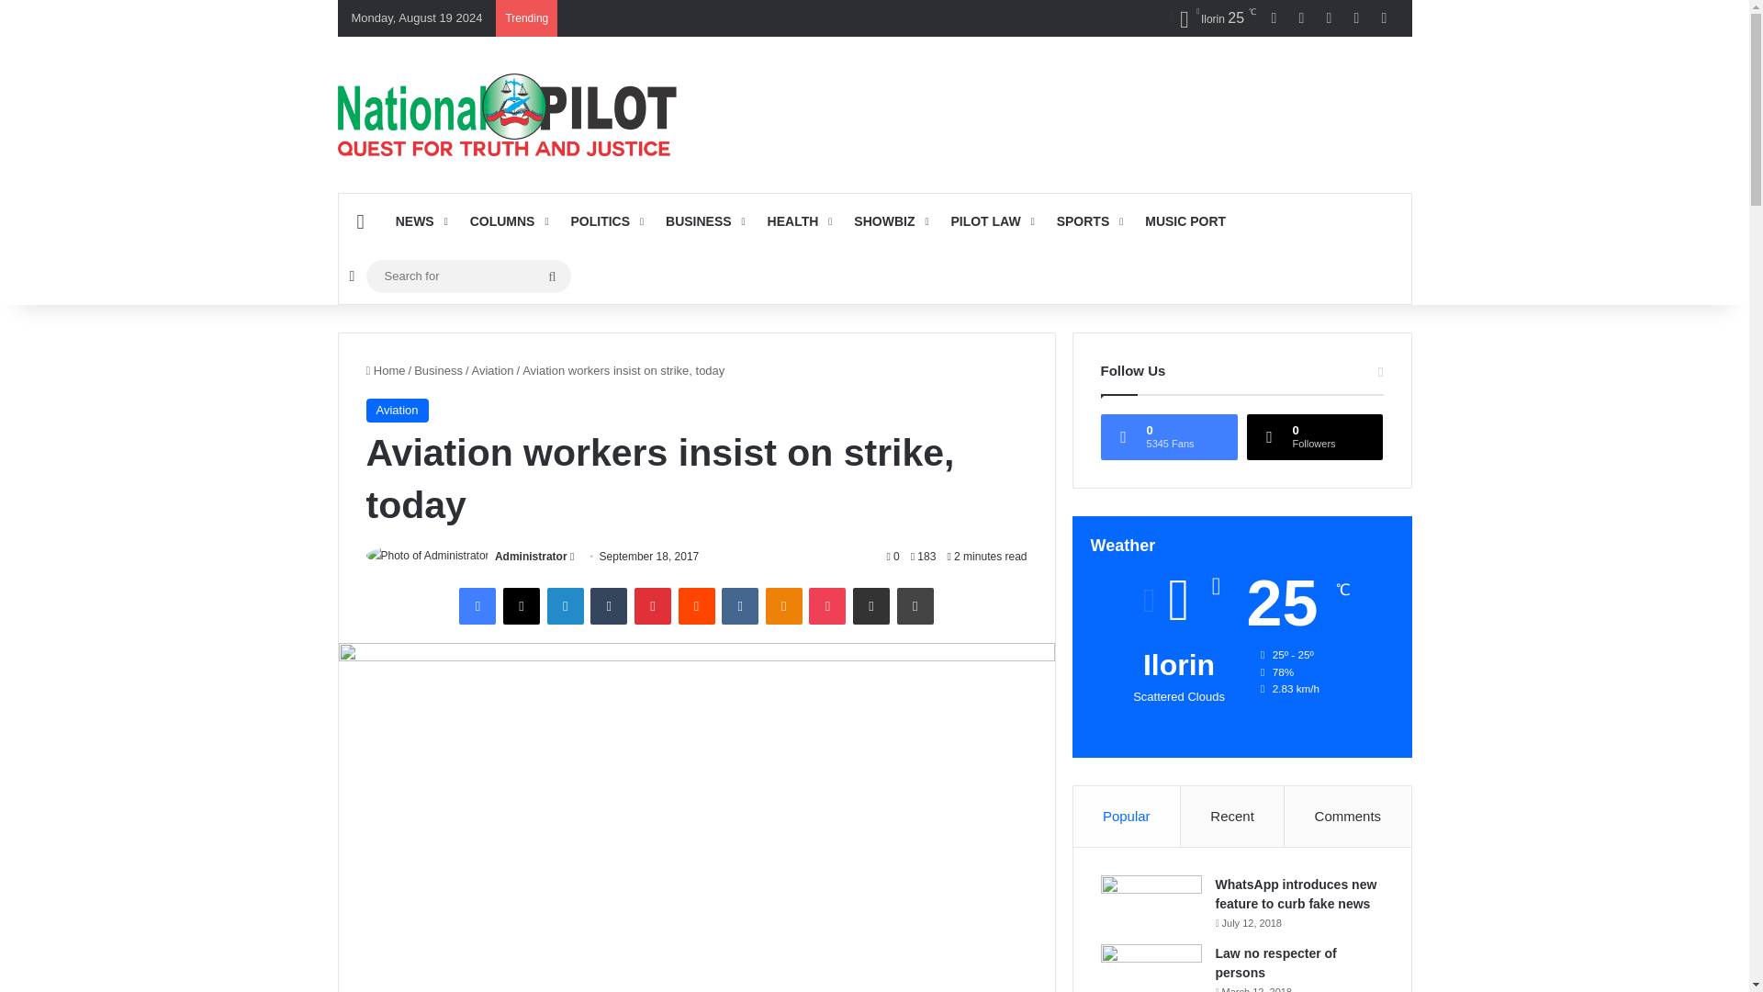 The image size is (1763, 992). What do you see at coordinates (507, 220) in the screenshot?
I see `COLUMNS` at bounding box center [507, 220].